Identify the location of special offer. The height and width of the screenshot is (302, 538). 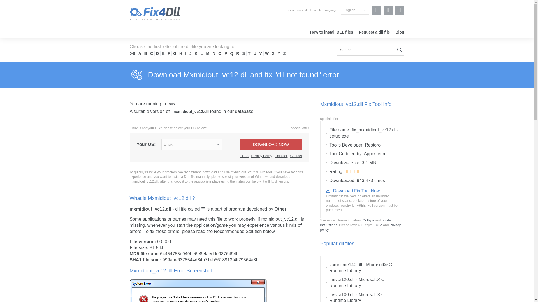
(300, 128).